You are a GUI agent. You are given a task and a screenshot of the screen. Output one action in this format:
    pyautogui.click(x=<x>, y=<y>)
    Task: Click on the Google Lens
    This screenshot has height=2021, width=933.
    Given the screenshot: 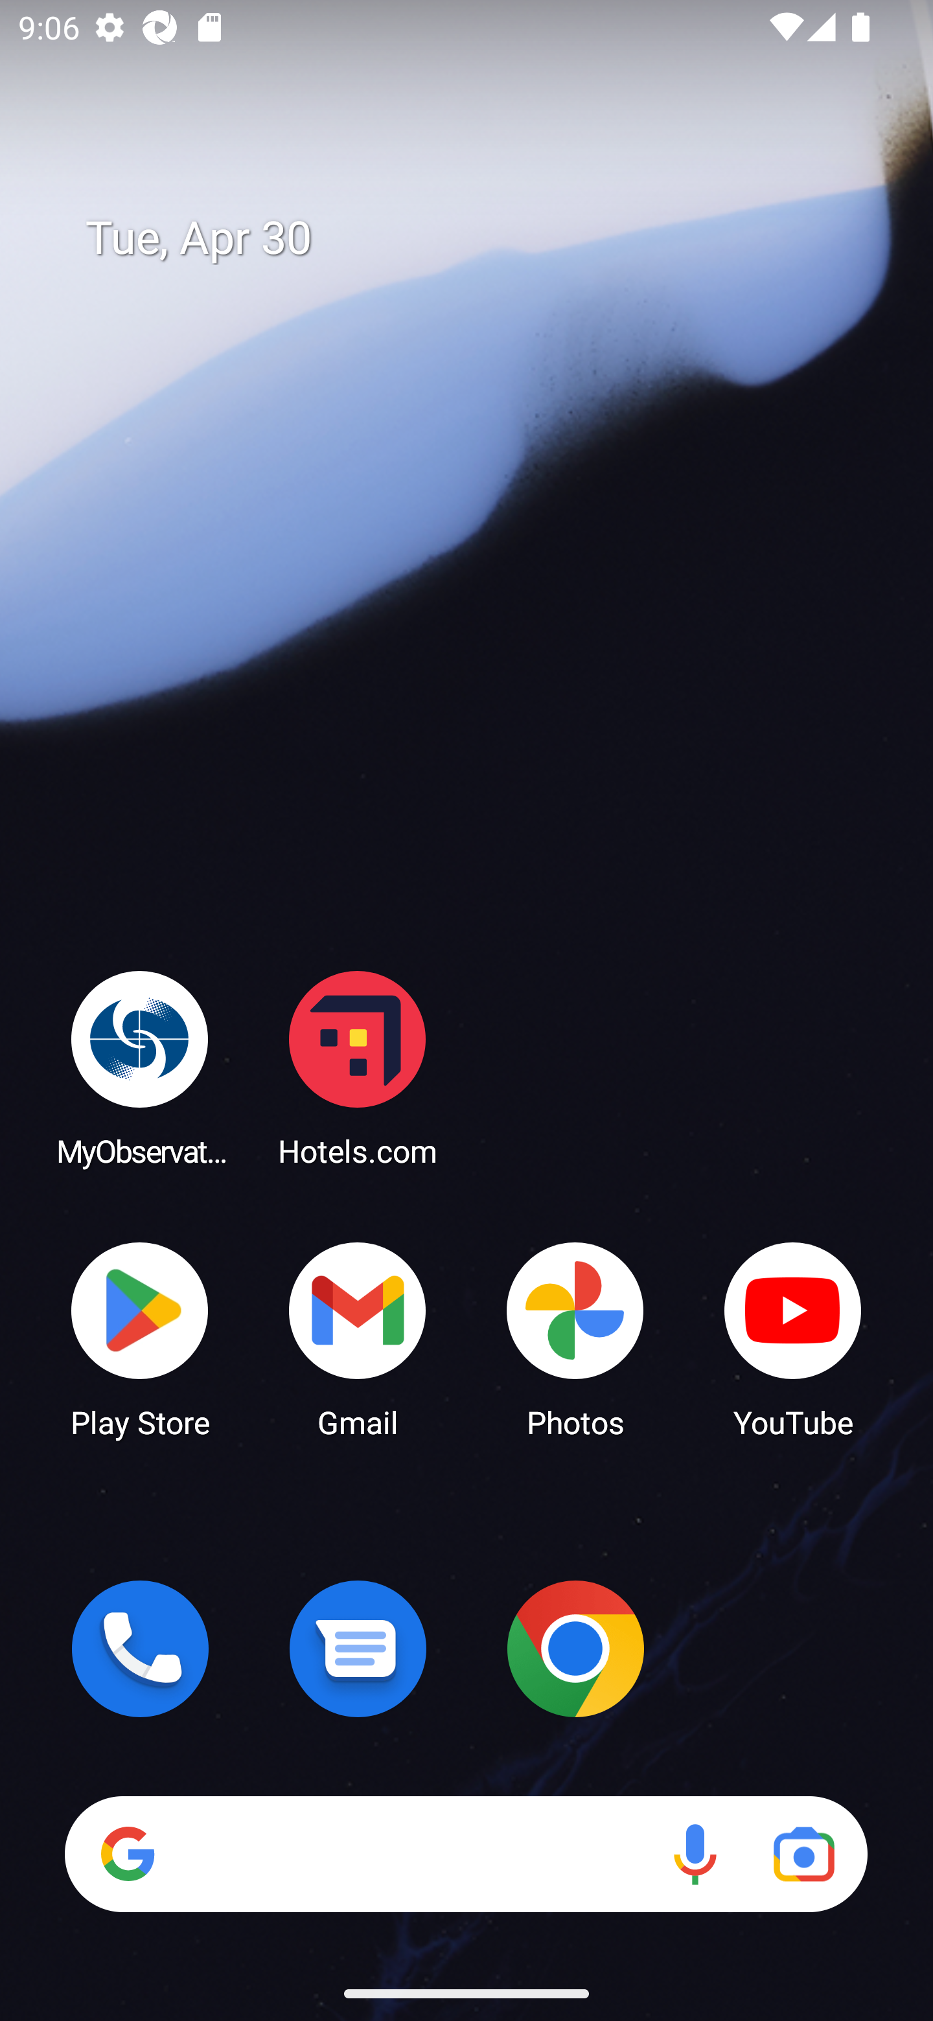 What is the action you would take?
    pyautogui.click(x=803, y=1854)
    